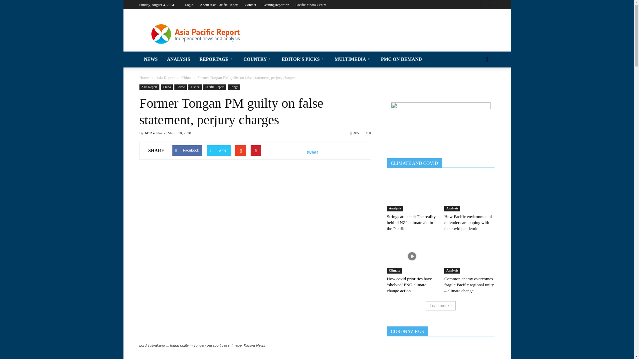 The image size is (639, 359). What do you see at coordinates (62, 235) in the screenshot?
I see `New Caledonia` at bounding box center [62, 235].